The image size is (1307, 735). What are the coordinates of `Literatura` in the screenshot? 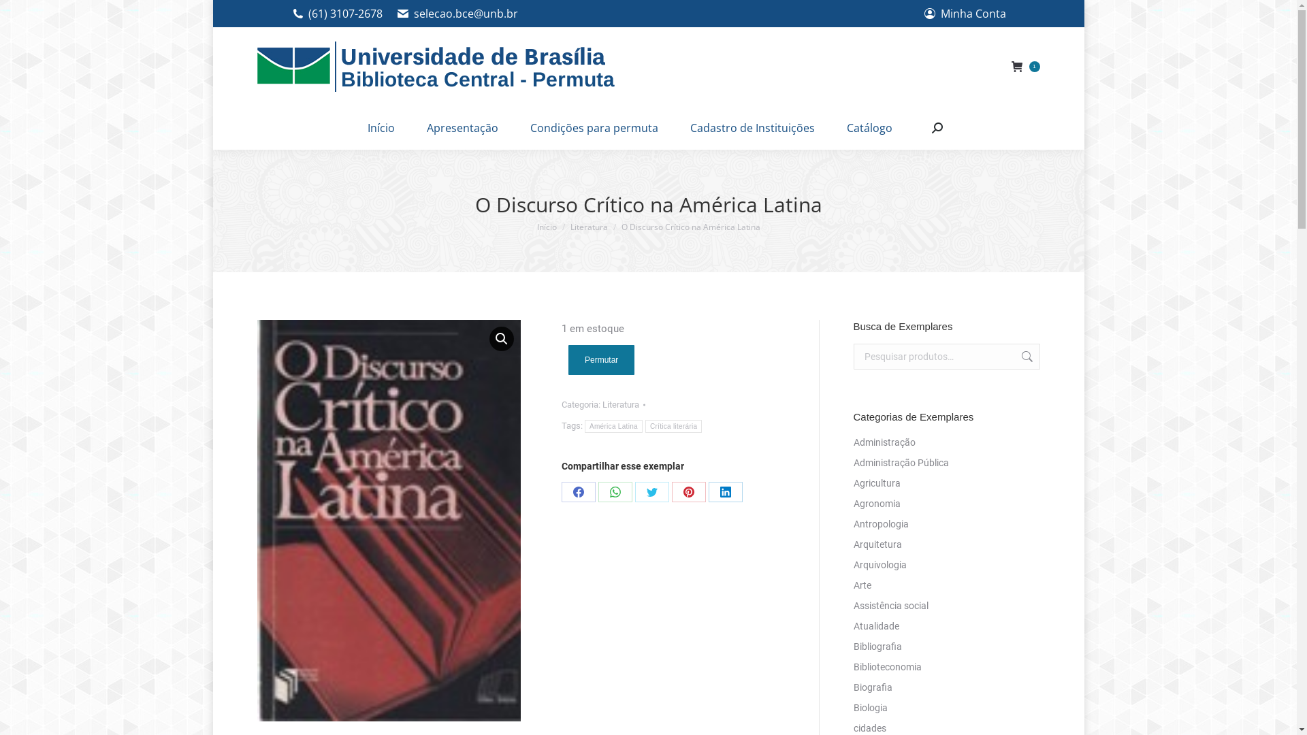 It's located at (621, 404).